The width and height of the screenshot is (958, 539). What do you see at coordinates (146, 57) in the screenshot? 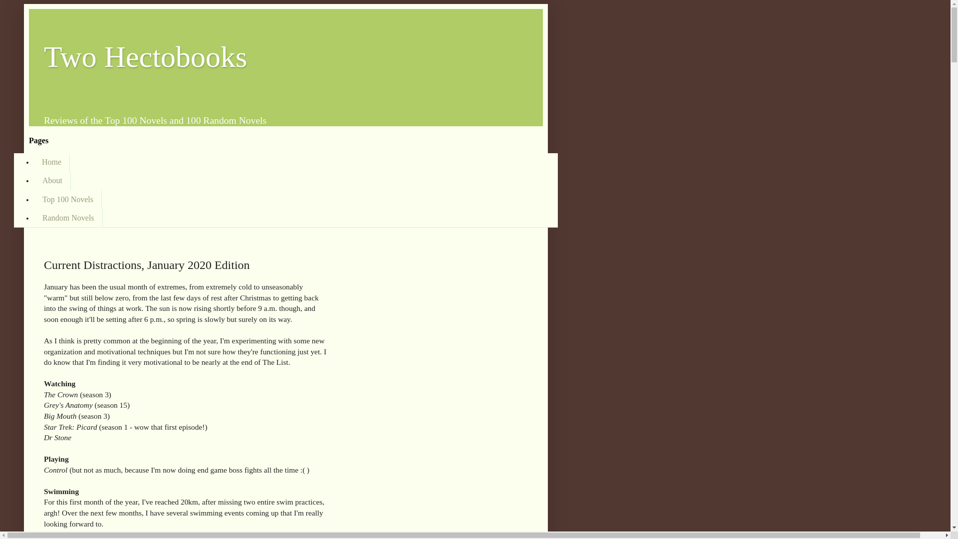
I see `Two Hectobooks` at bounding box center [146, 57].